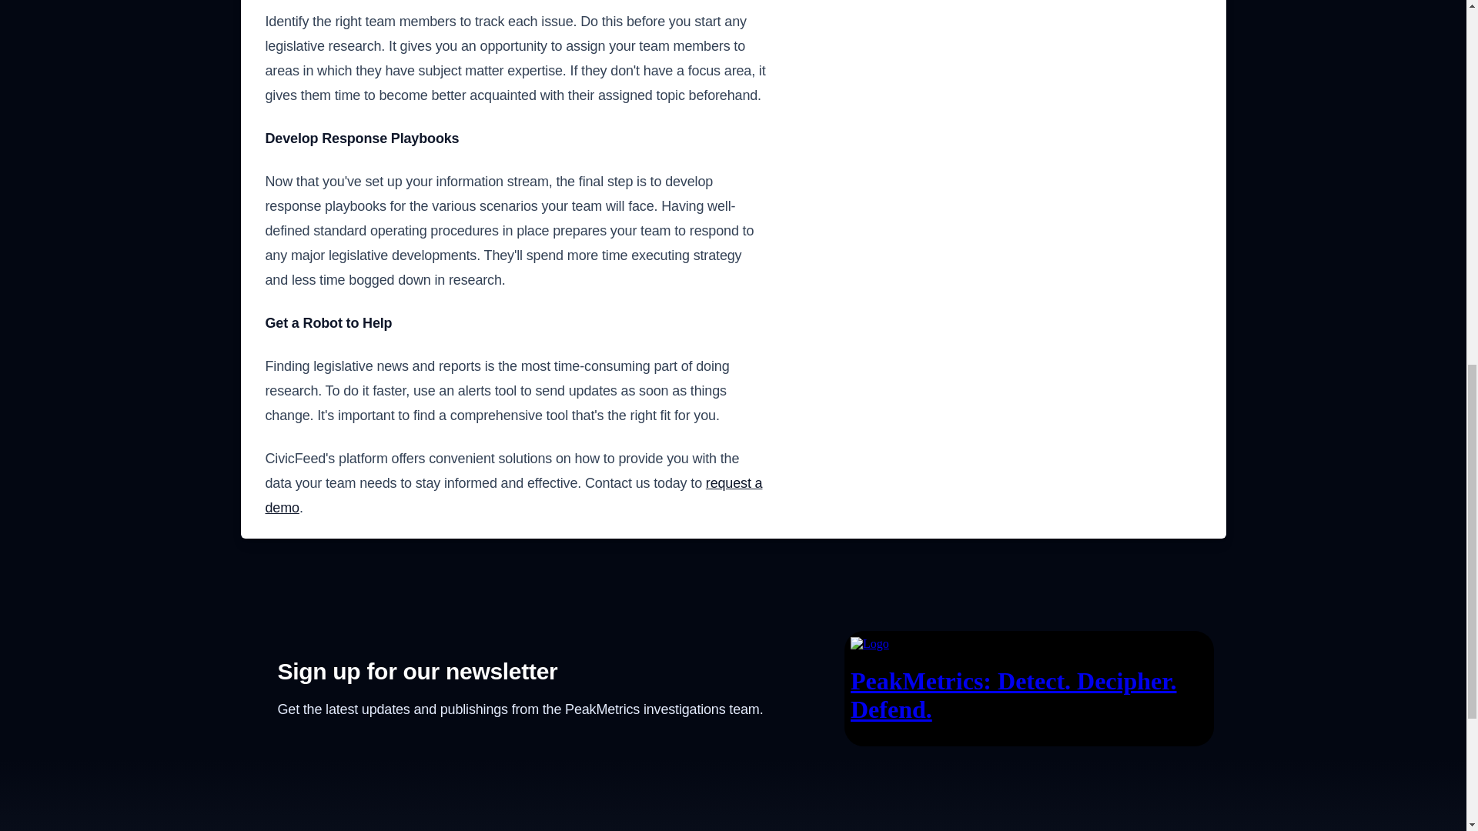 The width and height of the screenshot is (1478, 831). Describe the element at coordinates (513, 495) in the screenshot. I see `request a demo` at that location.